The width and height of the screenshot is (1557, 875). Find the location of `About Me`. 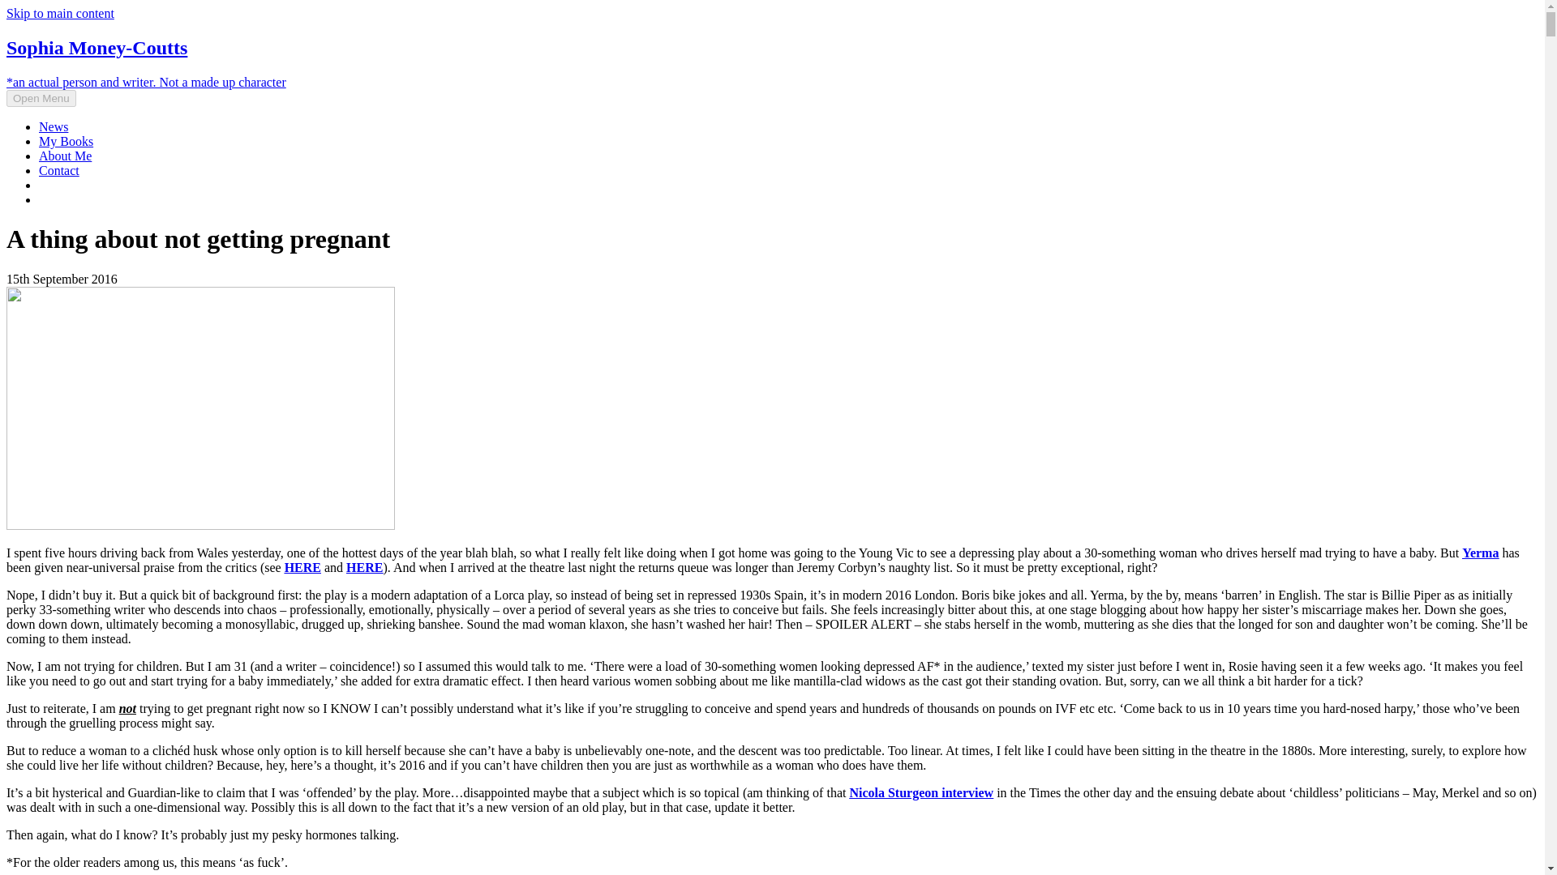

About Me is located at coordinates (65, 156).